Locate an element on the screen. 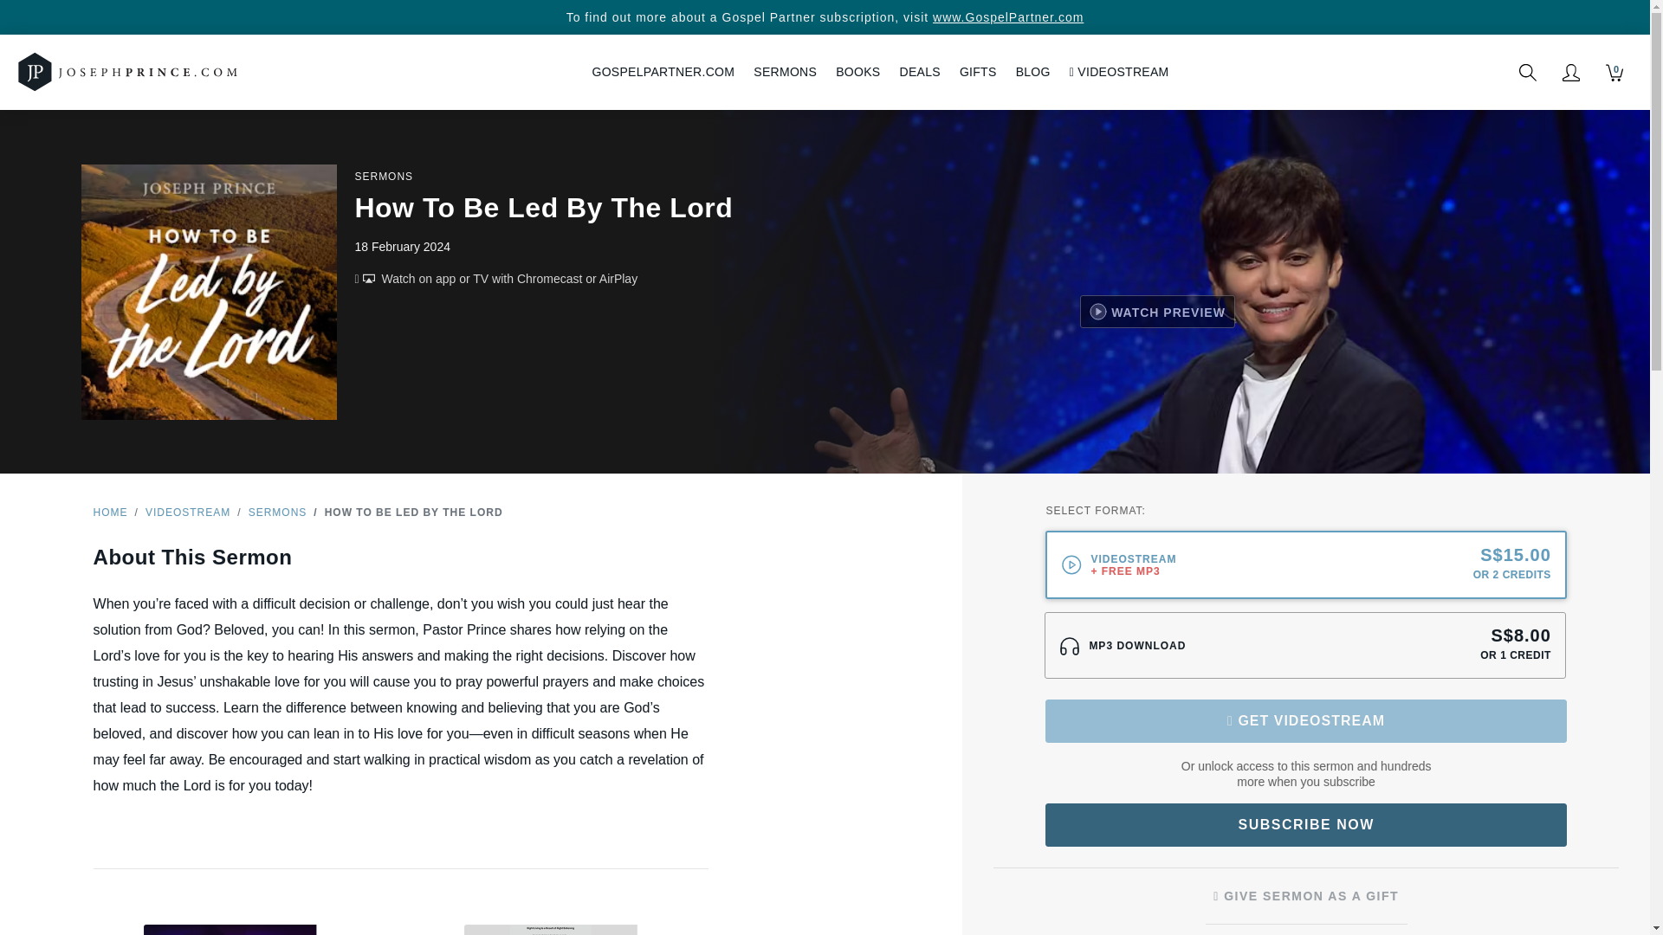  GIFTS is located at coordinates (977, 71).